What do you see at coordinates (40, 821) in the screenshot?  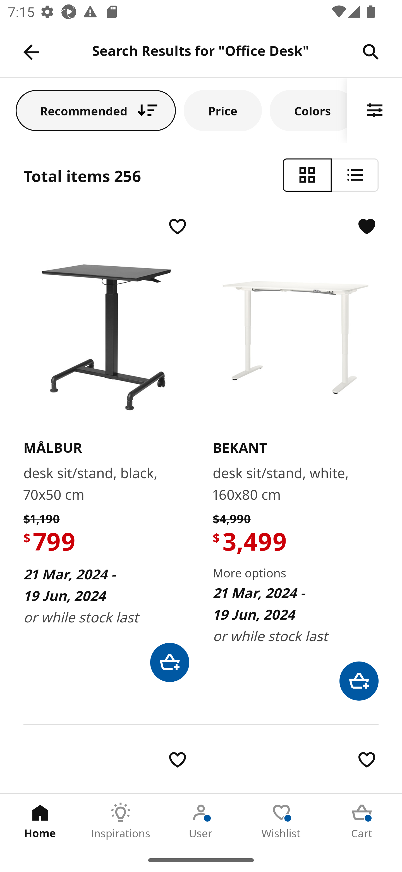 I see `Home
Tab 1 of 5` at bounding box center [40, 821].